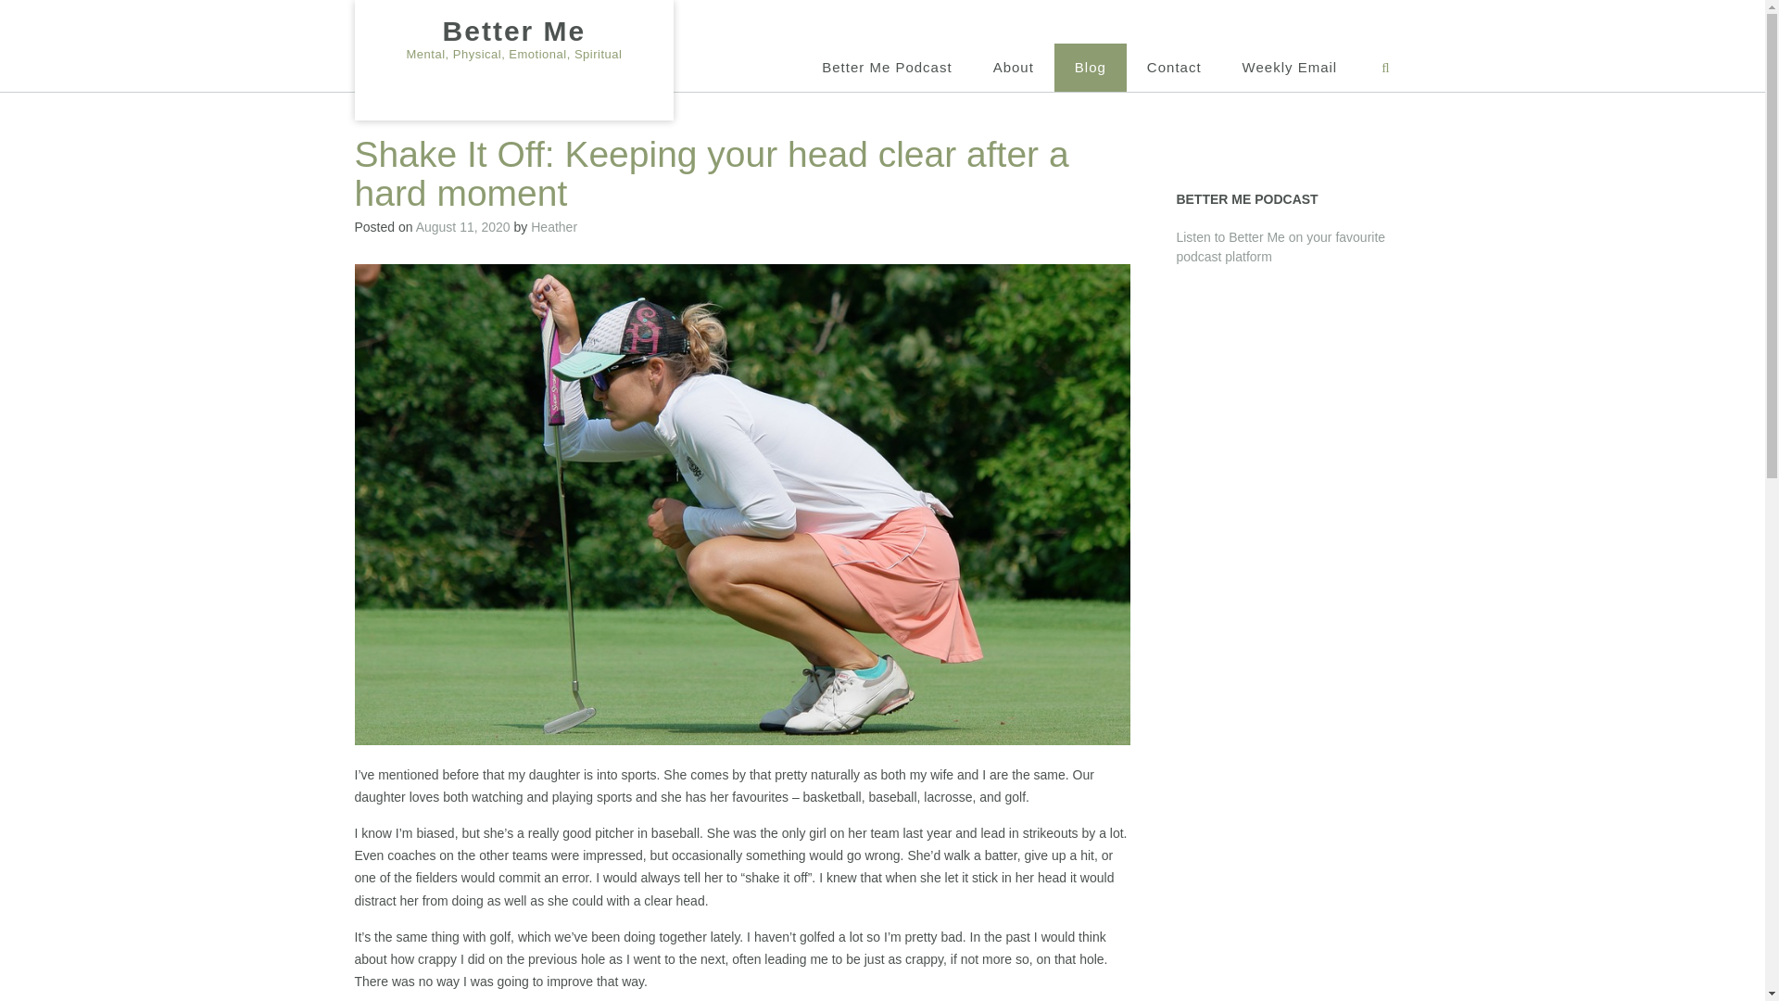 Image resolution: width=1779 pixels, height=1001 pixels. I want to click on Better Me Podcast, so click(886, 68).